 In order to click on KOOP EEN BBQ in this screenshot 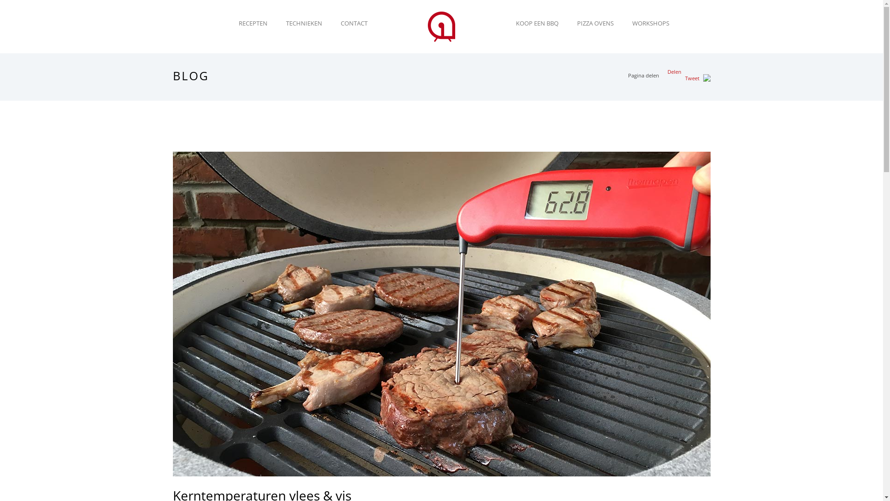, I will do `click(537, 23)`.